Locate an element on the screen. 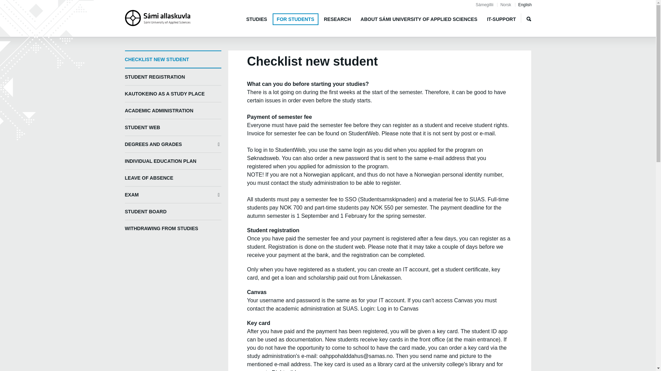  RESEARCH is located at coordinates (337, 19).